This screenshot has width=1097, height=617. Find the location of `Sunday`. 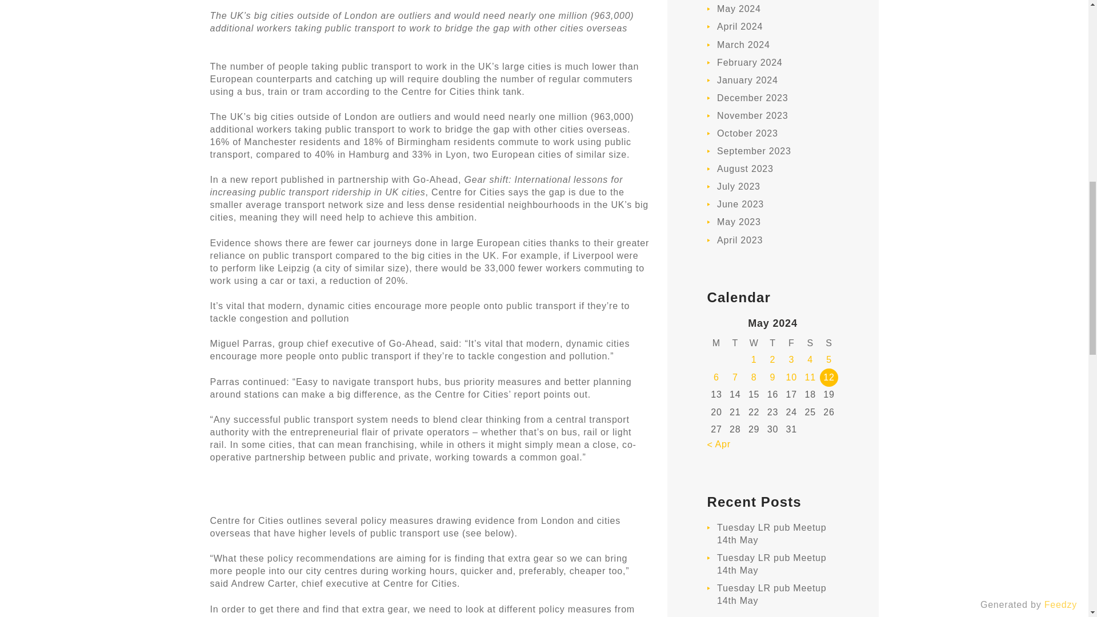

Sunday is located at coordinates (829, 343).